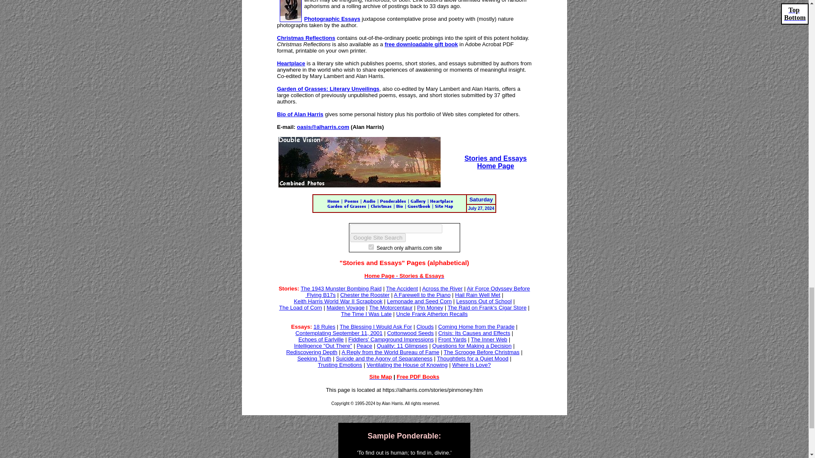  What do you see at coordinates (341, 288) in the screenshot?
I see `The 1943 Munster Bombing Raid` at bounding box center [341, 288].